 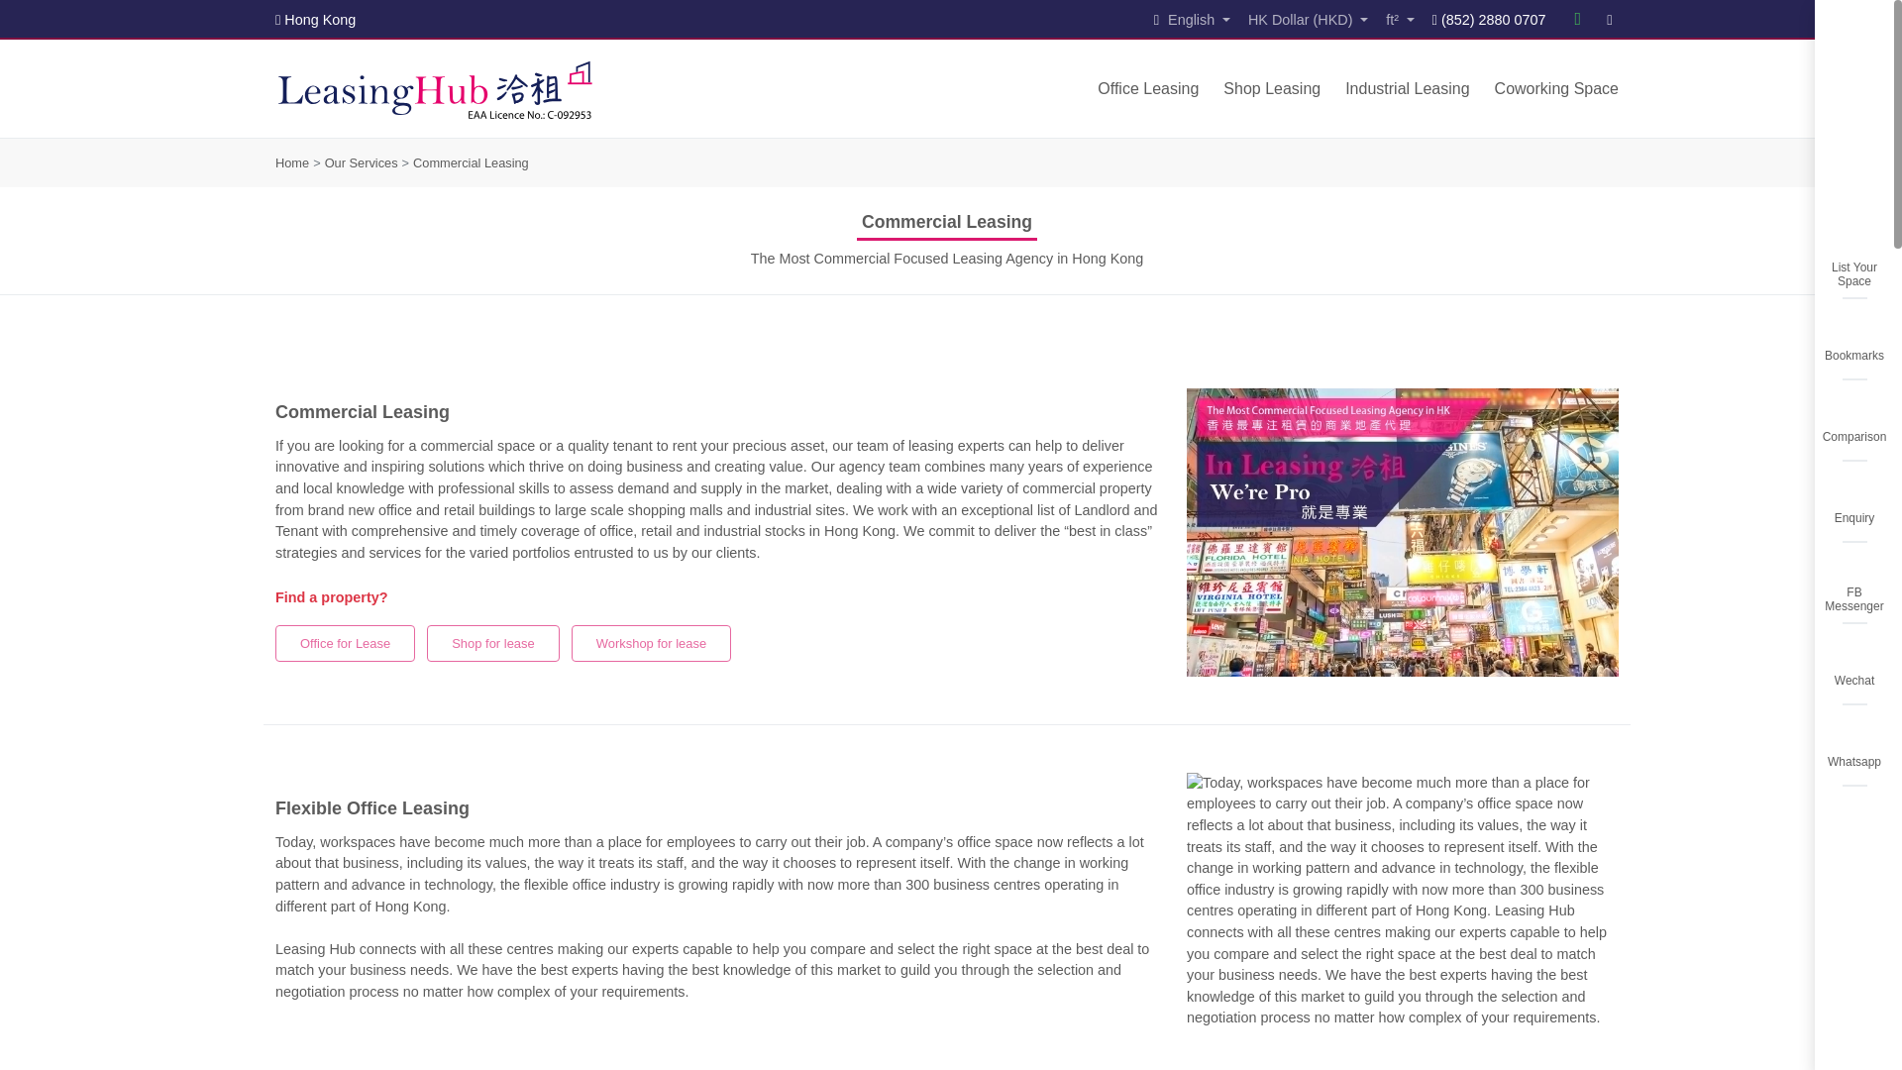 What do you see at coordinates (1609, 20) in the screenshot?
I see `Email` at bounding box center [1609, 20].